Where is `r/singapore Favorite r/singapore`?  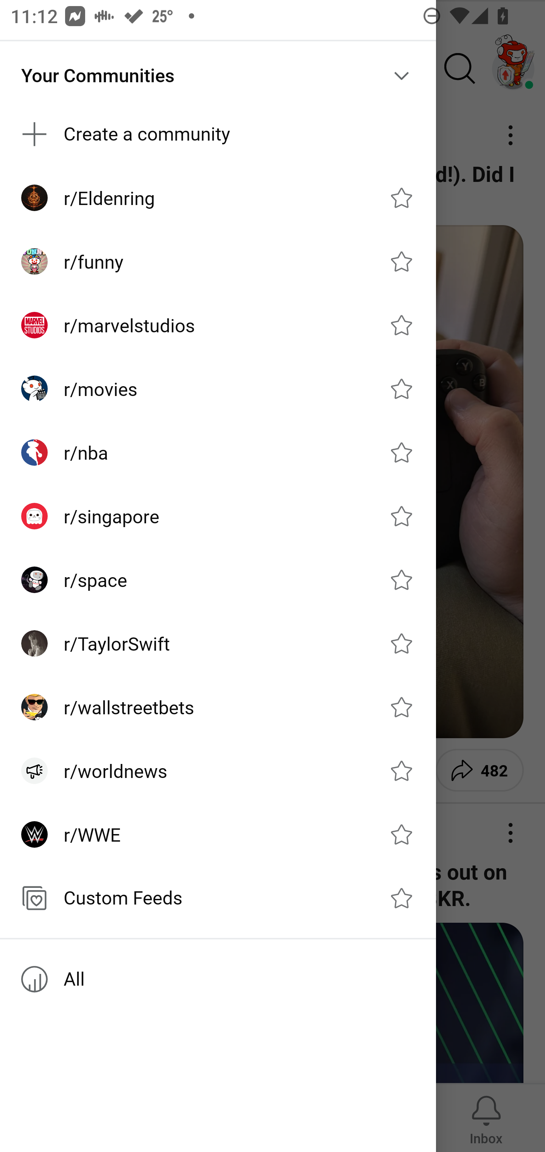 r/singapore Favorite r/singapore is located at coordinates (218, 516).